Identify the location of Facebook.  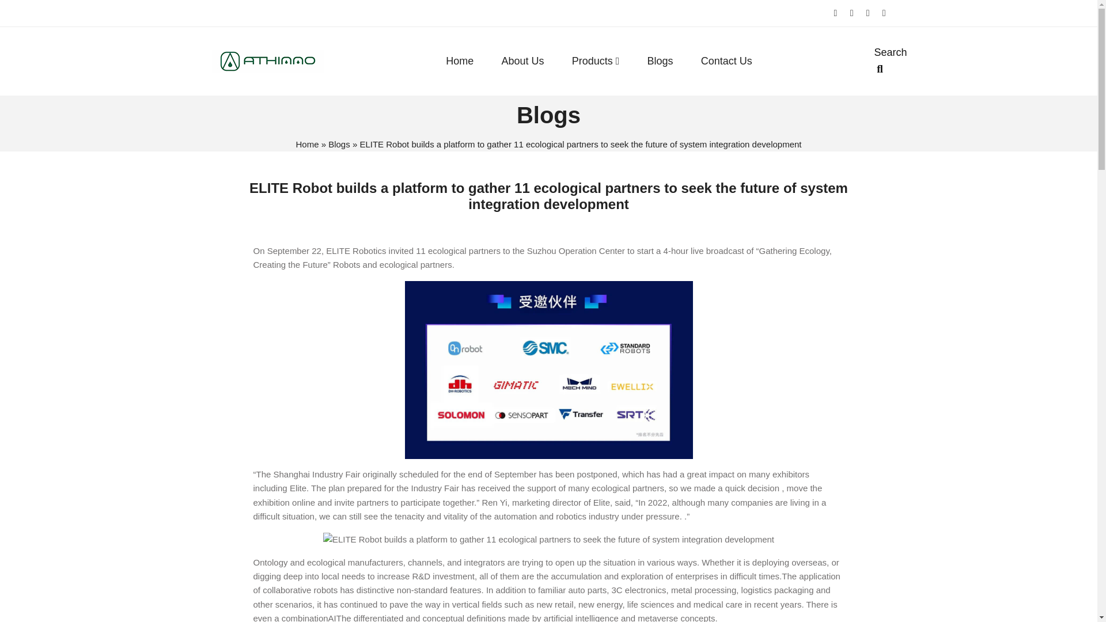
(835, 13).